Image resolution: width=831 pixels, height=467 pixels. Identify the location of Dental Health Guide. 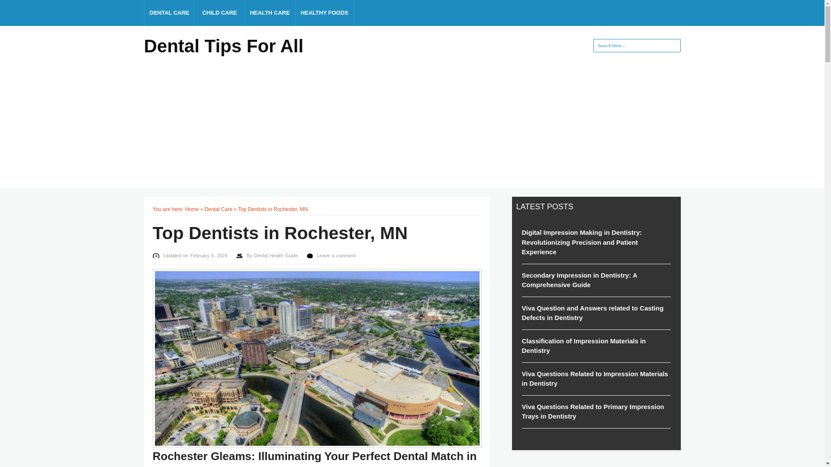
(277, 255).